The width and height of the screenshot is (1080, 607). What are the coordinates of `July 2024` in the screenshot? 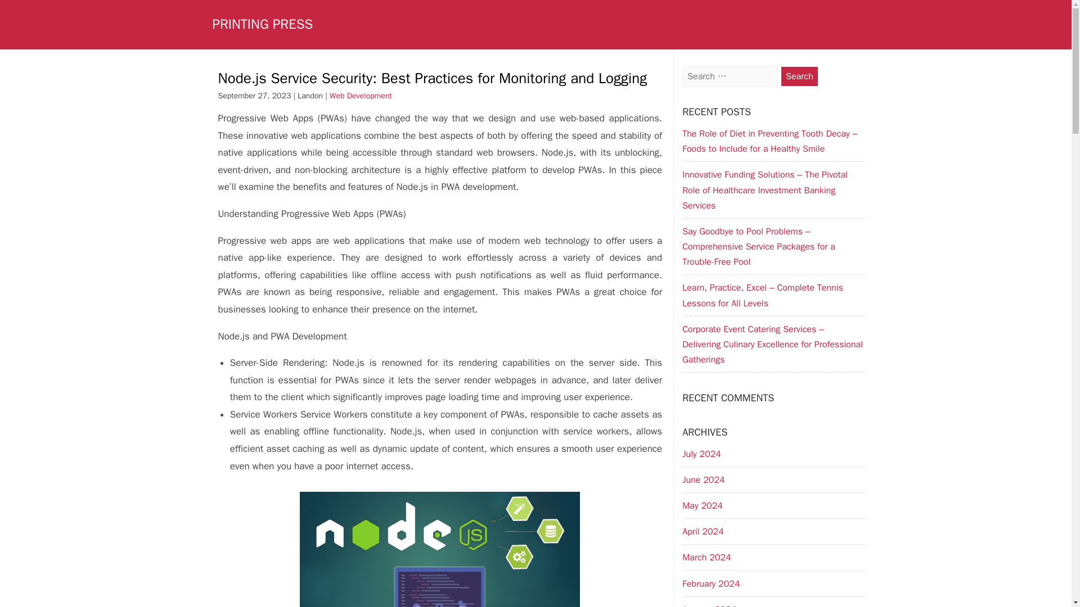 It's located at (702, 454).